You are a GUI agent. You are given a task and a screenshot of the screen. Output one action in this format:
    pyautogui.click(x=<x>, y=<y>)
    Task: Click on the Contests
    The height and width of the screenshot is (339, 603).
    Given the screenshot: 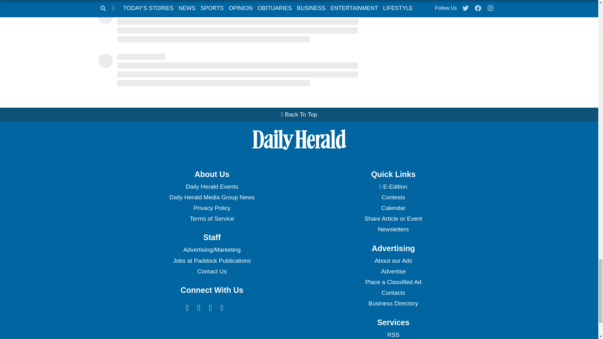 What is the action you would take?
    pyautogui.click(x=393, y=197)
    